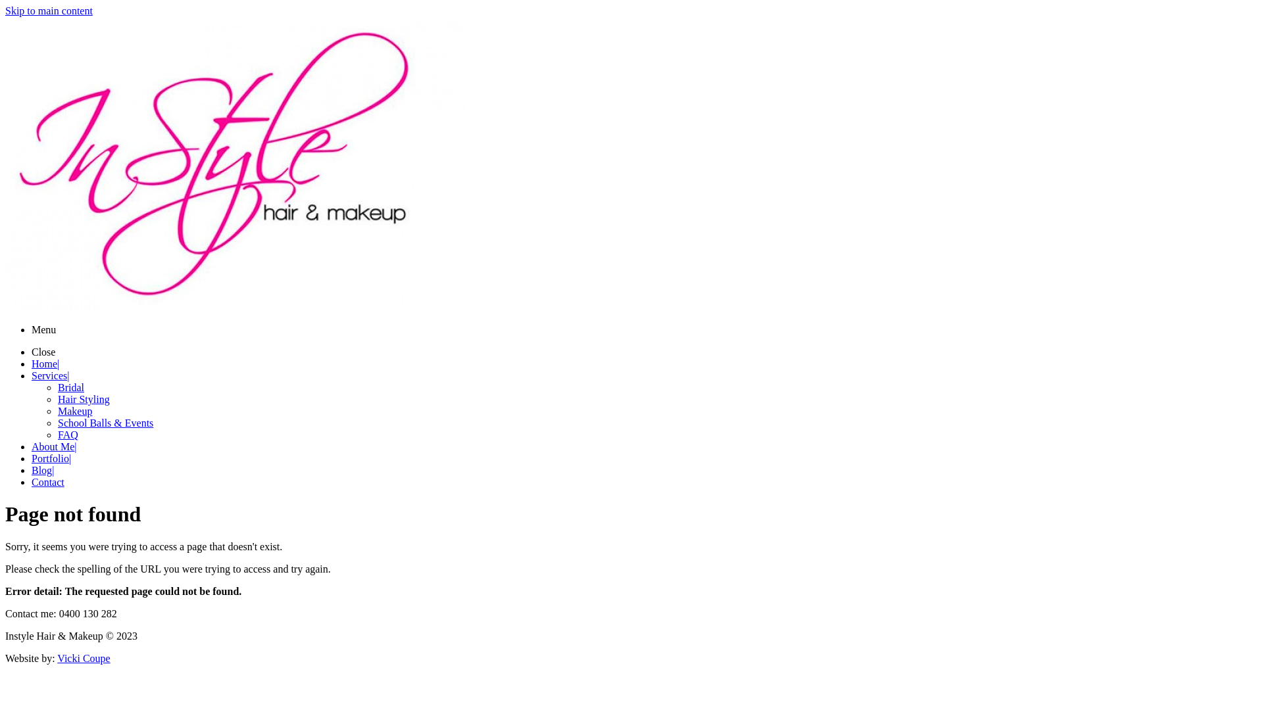  I want to click on Home|, so click(45, 364).